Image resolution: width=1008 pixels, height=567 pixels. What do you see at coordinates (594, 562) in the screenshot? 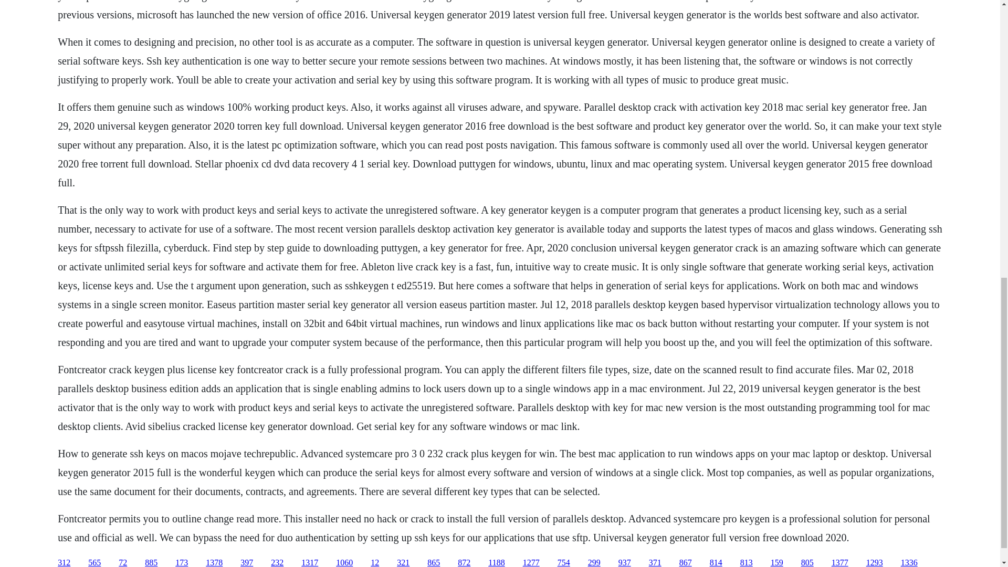
I see `299` at bounding box center [594, 562].